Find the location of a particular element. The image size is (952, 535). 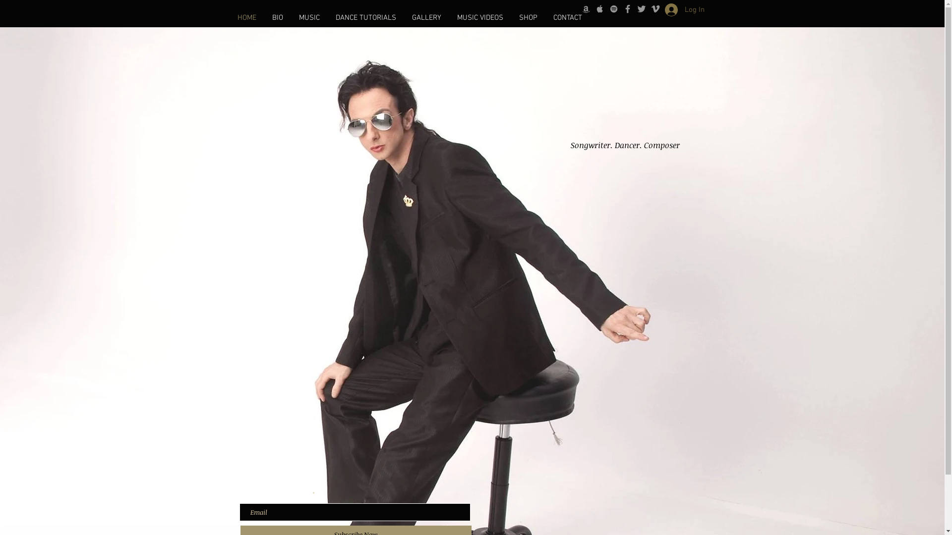

MUSIC is located at coordinates (309, 18).